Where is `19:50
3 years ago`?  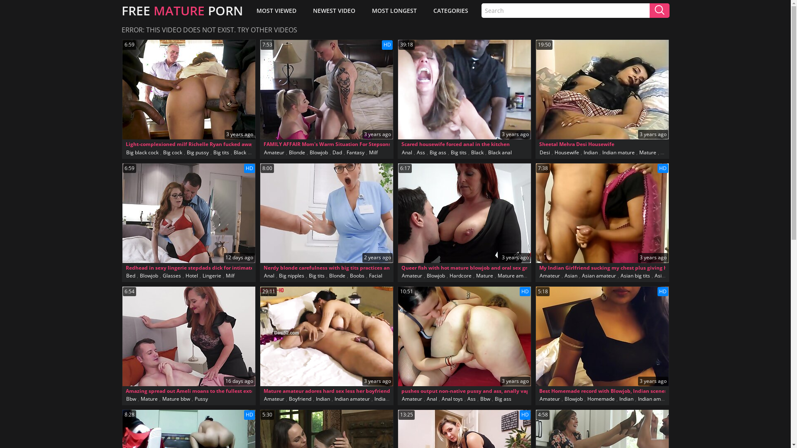 19:50
3 years ago is located at coordinates (602, 90).